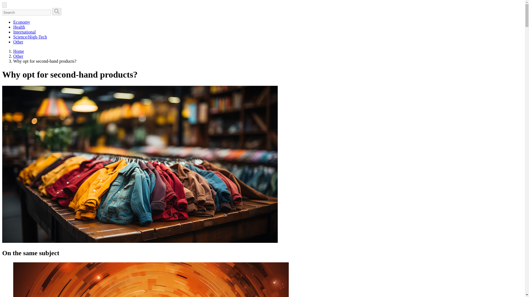 The height and width of the screenshot is (297, 529). What do you see at coordinates (18, 56) in the screenshot?
I see `Other` at bounding box center [18, 56].